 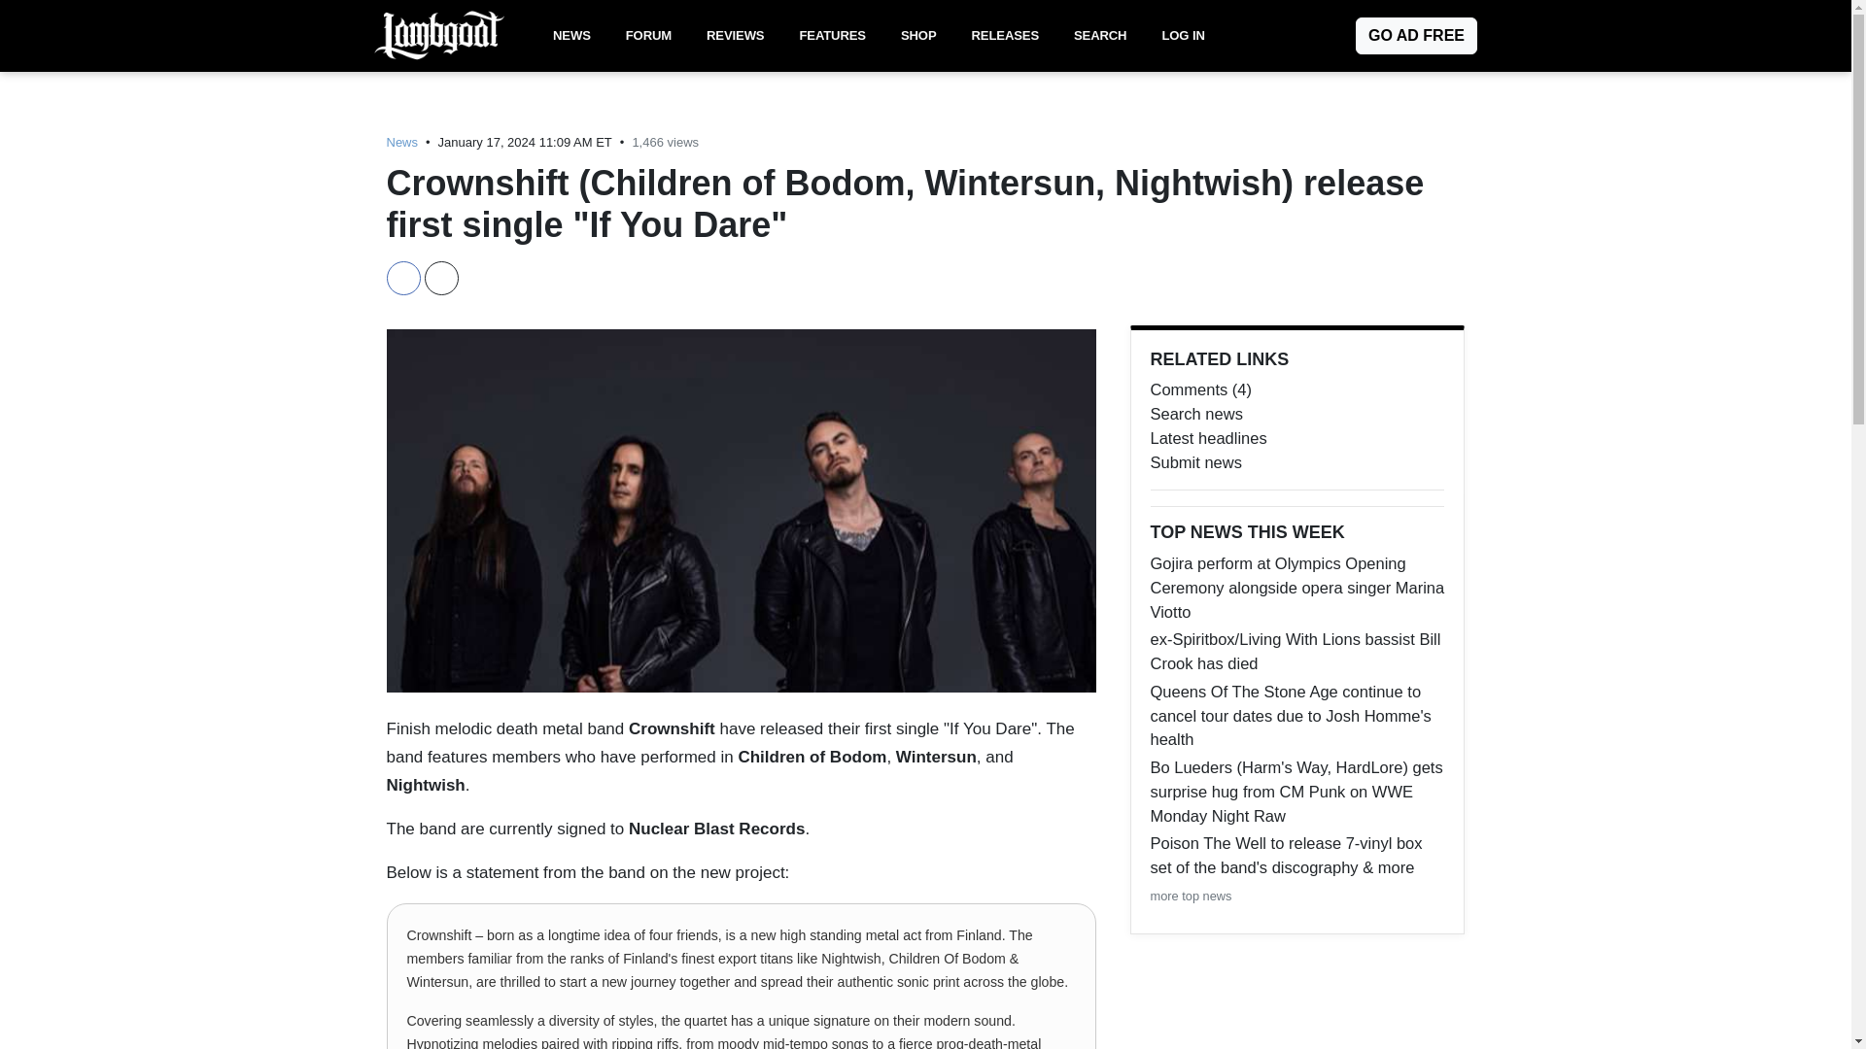 I want to click on FORUM, so click(x=647, y=36).